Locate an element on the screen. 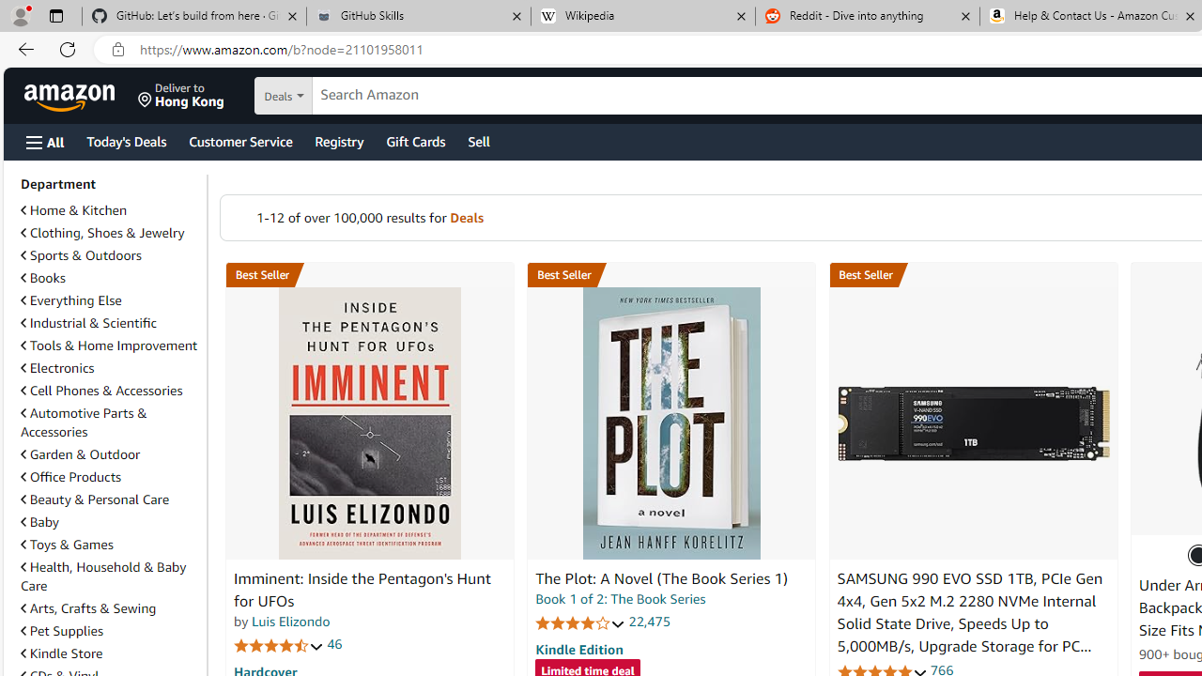 The width and height of the screenshot is (1202, 676). View site information is located at coordinates (118, 50).